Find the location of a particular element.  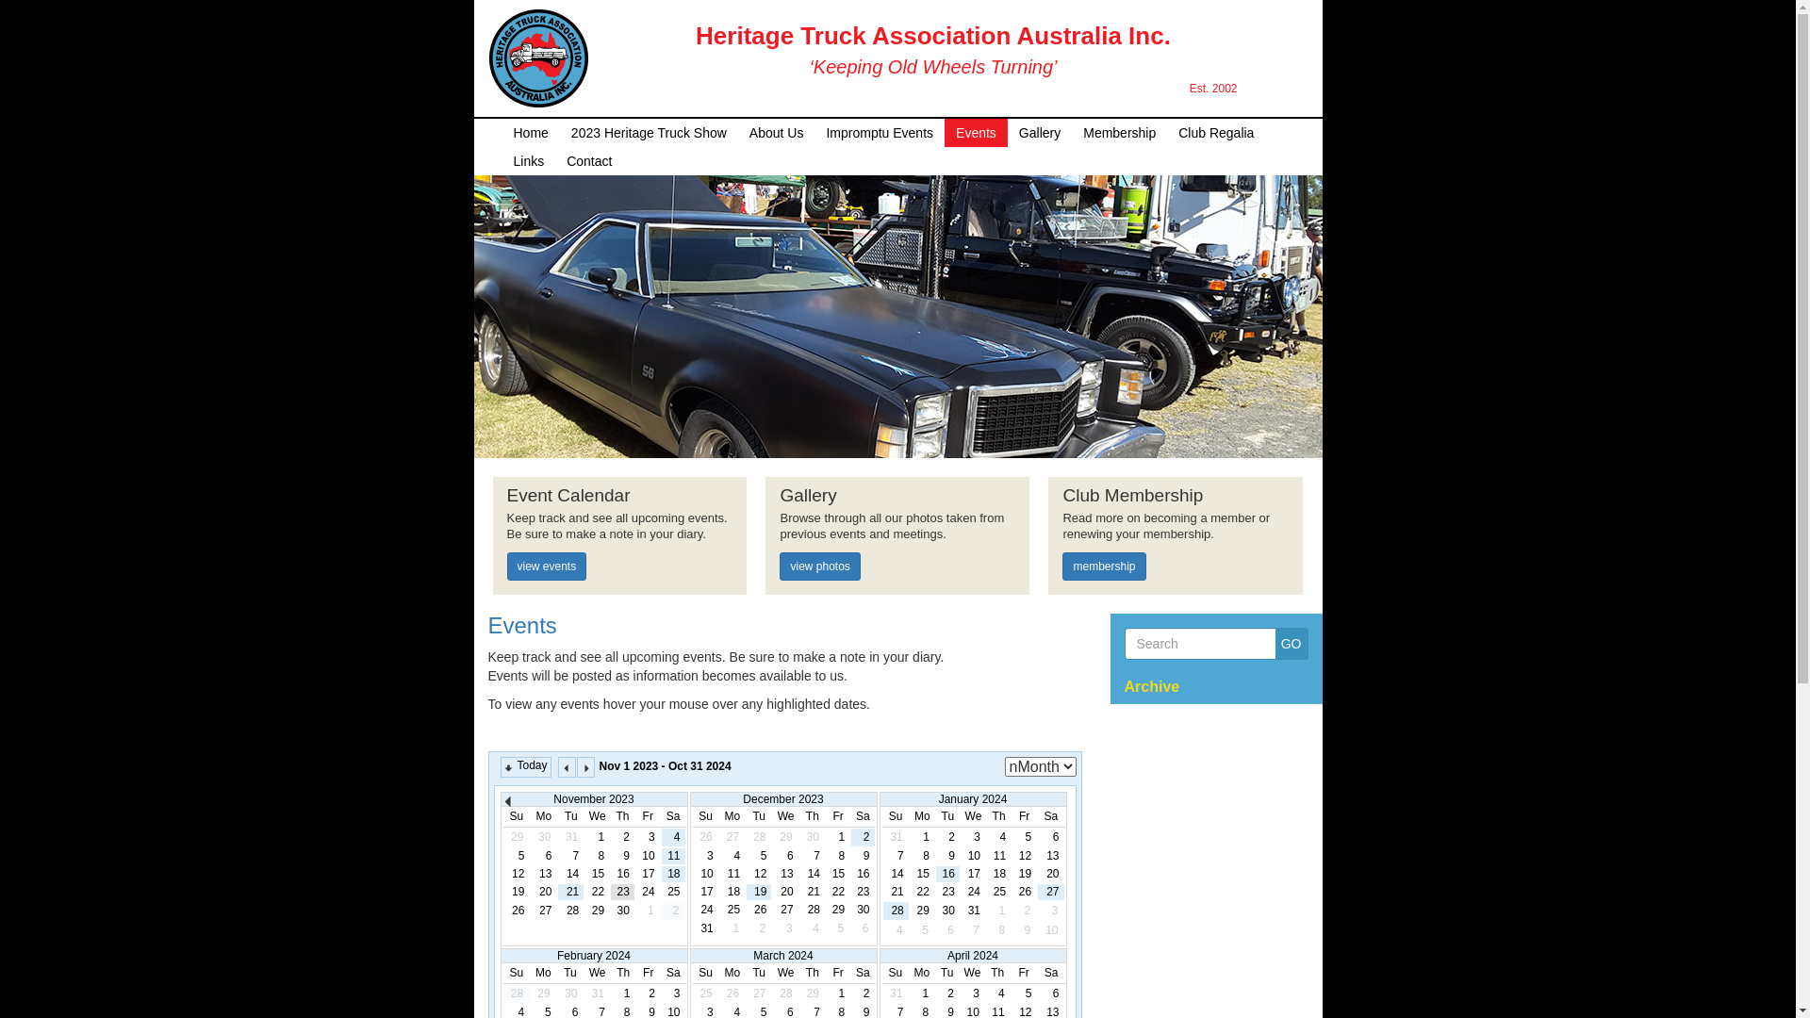

1 is located at coordinates (598, 837).